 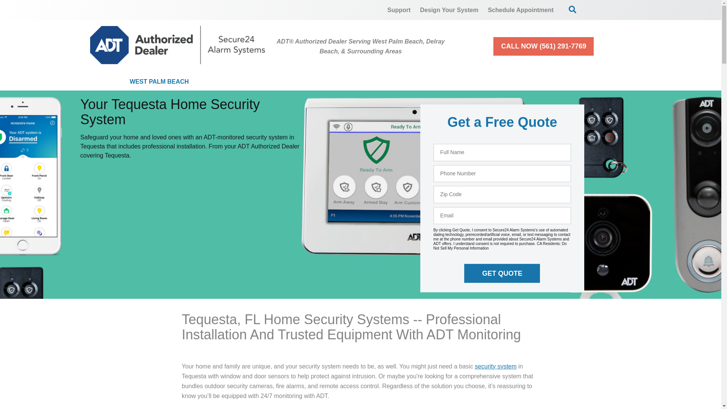 What do you see at coordinates (311, 82) in the screenshot?
I see `Cameras` at bounding box center [311, 82].